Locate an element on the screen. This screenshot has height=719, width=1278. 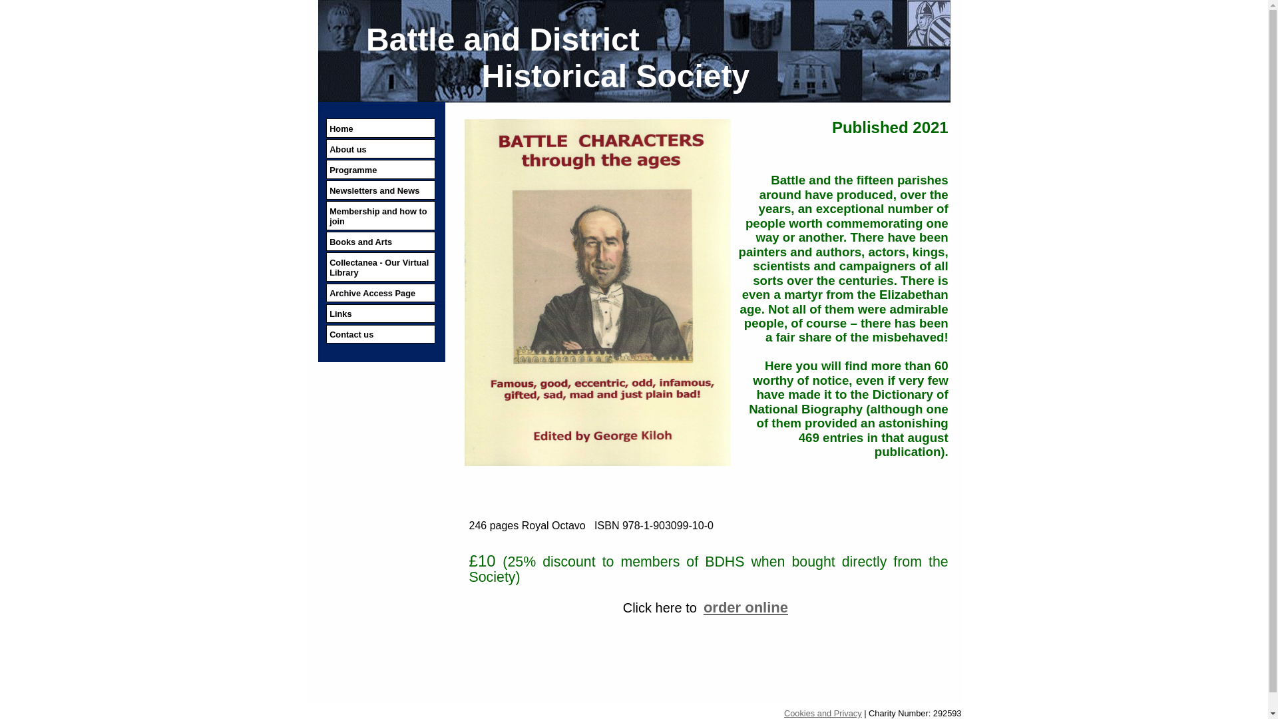
Books and Arts is located at coordinates (379, 241).